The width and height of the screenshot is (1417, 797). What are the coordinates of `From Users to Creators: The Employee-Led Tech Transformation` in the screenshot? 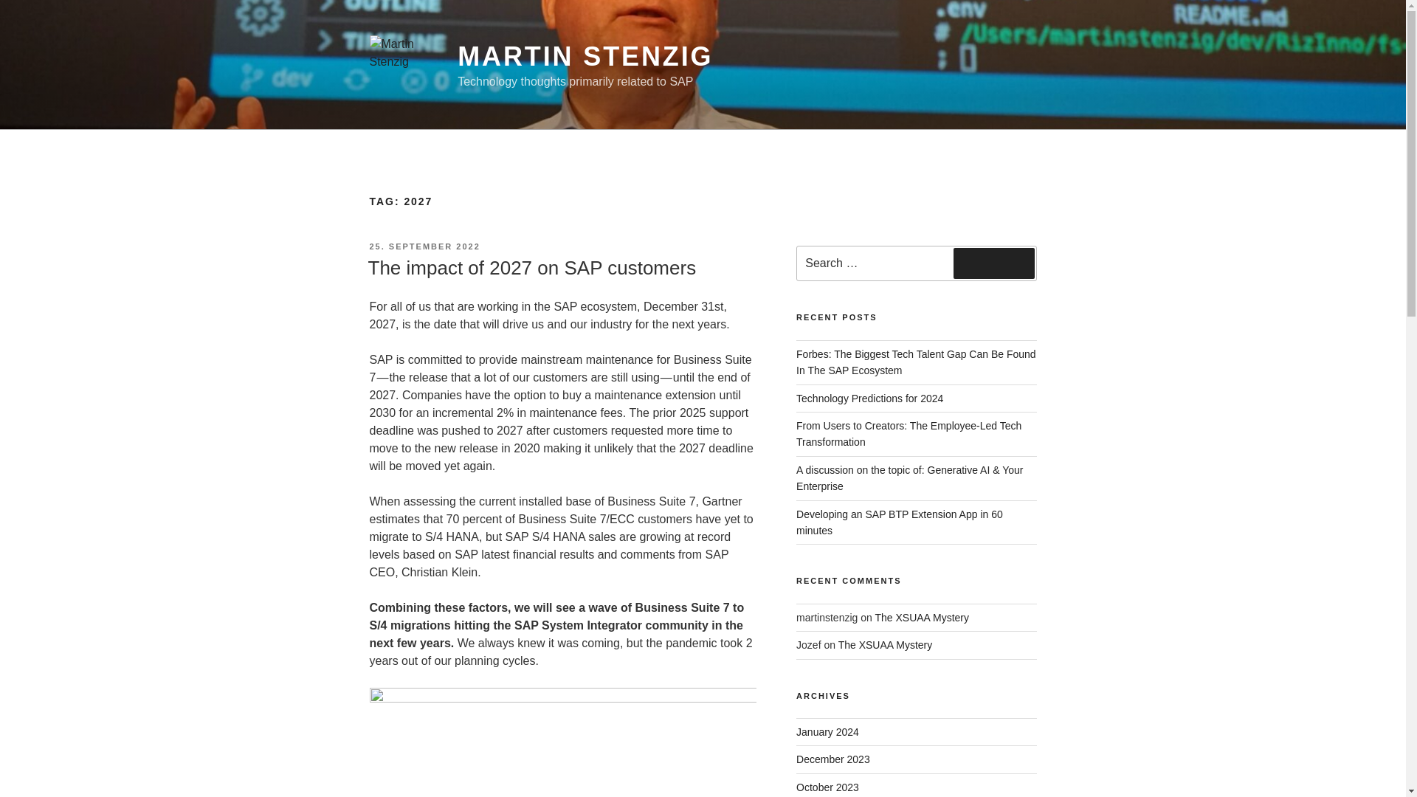 It's located at (909, 434).